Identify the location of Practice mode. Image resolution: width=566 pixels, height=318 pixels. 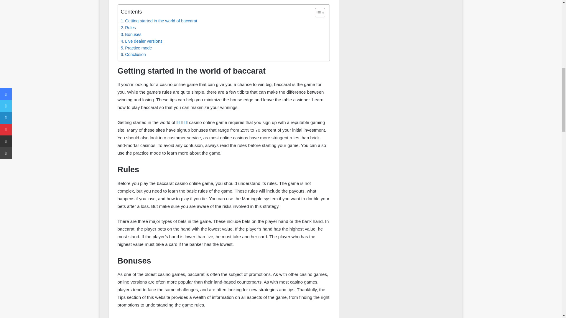
(136, 48).